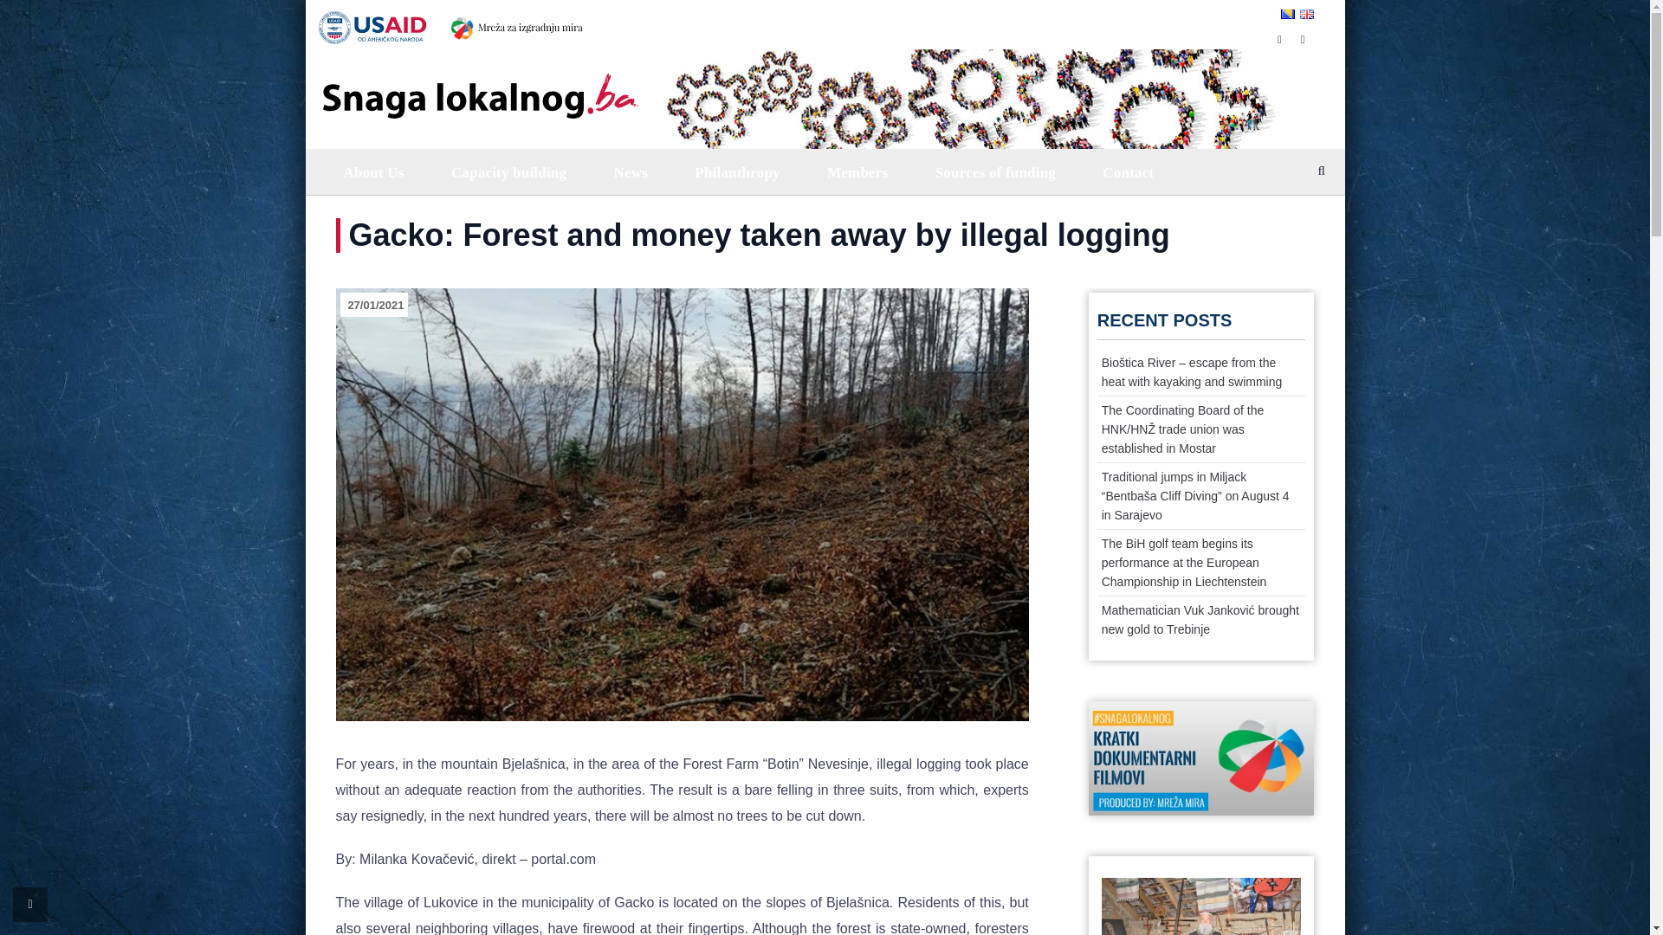 The image size is (1663, 935). I want to click on Contact, so click(1126, 171).